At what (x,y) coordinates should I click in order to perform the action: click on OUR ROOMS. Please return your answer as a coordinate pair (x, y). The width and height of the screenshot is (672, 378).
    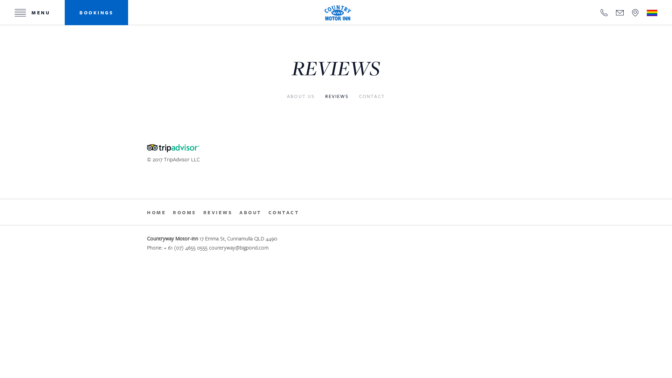
    Looking at the image, I should click on (56, 21).